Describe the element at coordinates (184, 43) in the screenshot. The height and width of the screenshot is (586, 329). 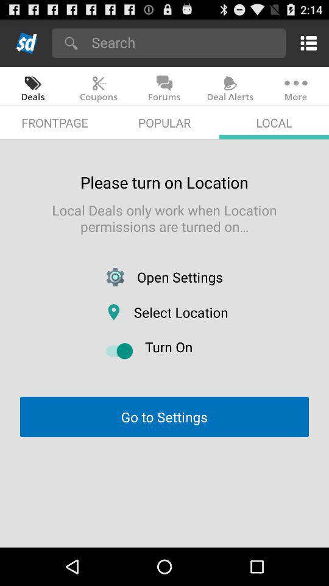
I see `search bar` at that location.